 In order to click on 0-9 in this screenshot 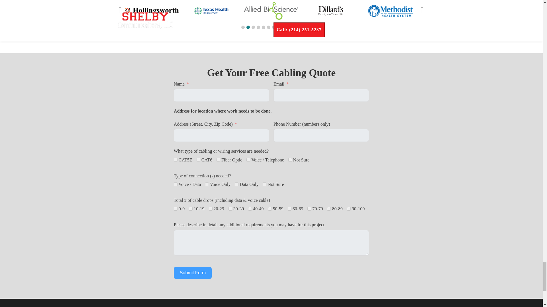, I will do `click(175, 209)`.